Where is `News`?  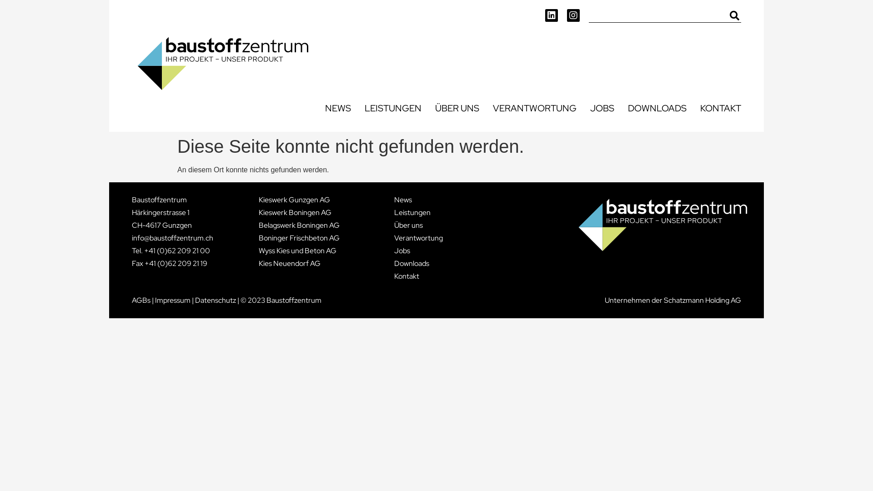
News is located at coordinates (418, 200).